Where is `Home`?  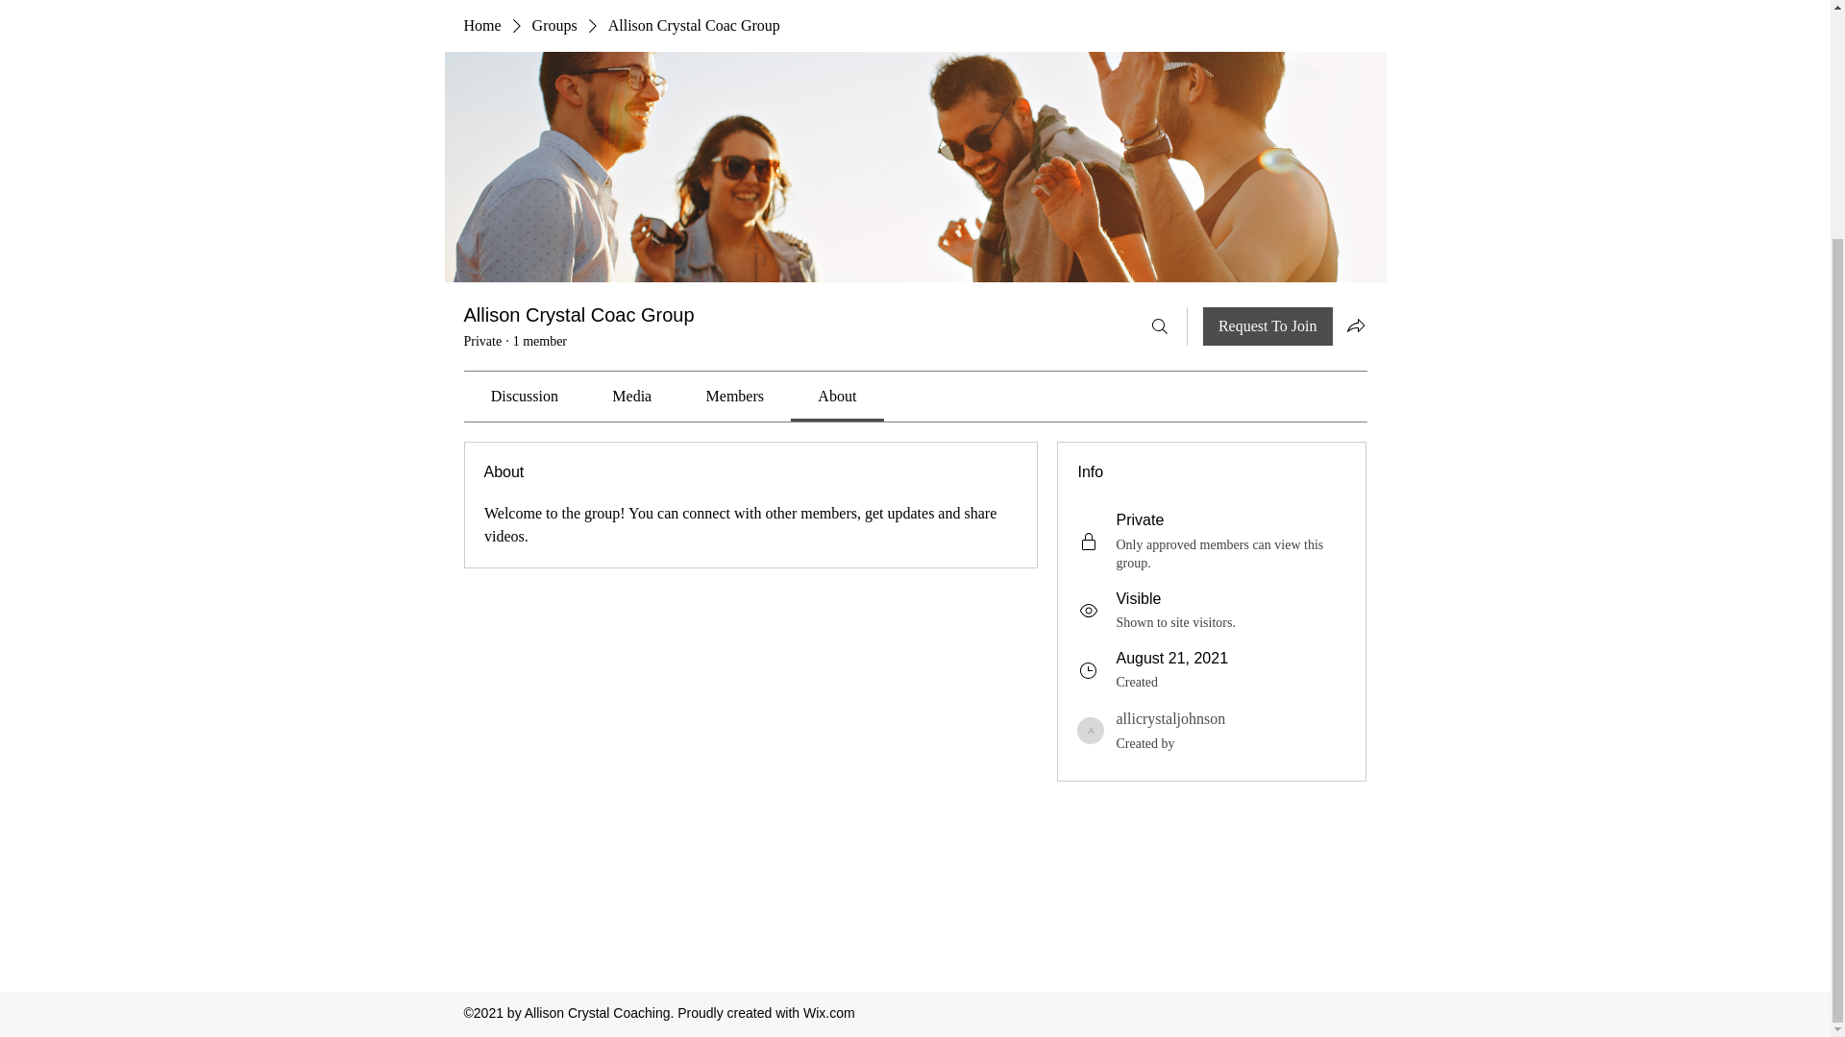
Home is located at coordinates (480, 25).